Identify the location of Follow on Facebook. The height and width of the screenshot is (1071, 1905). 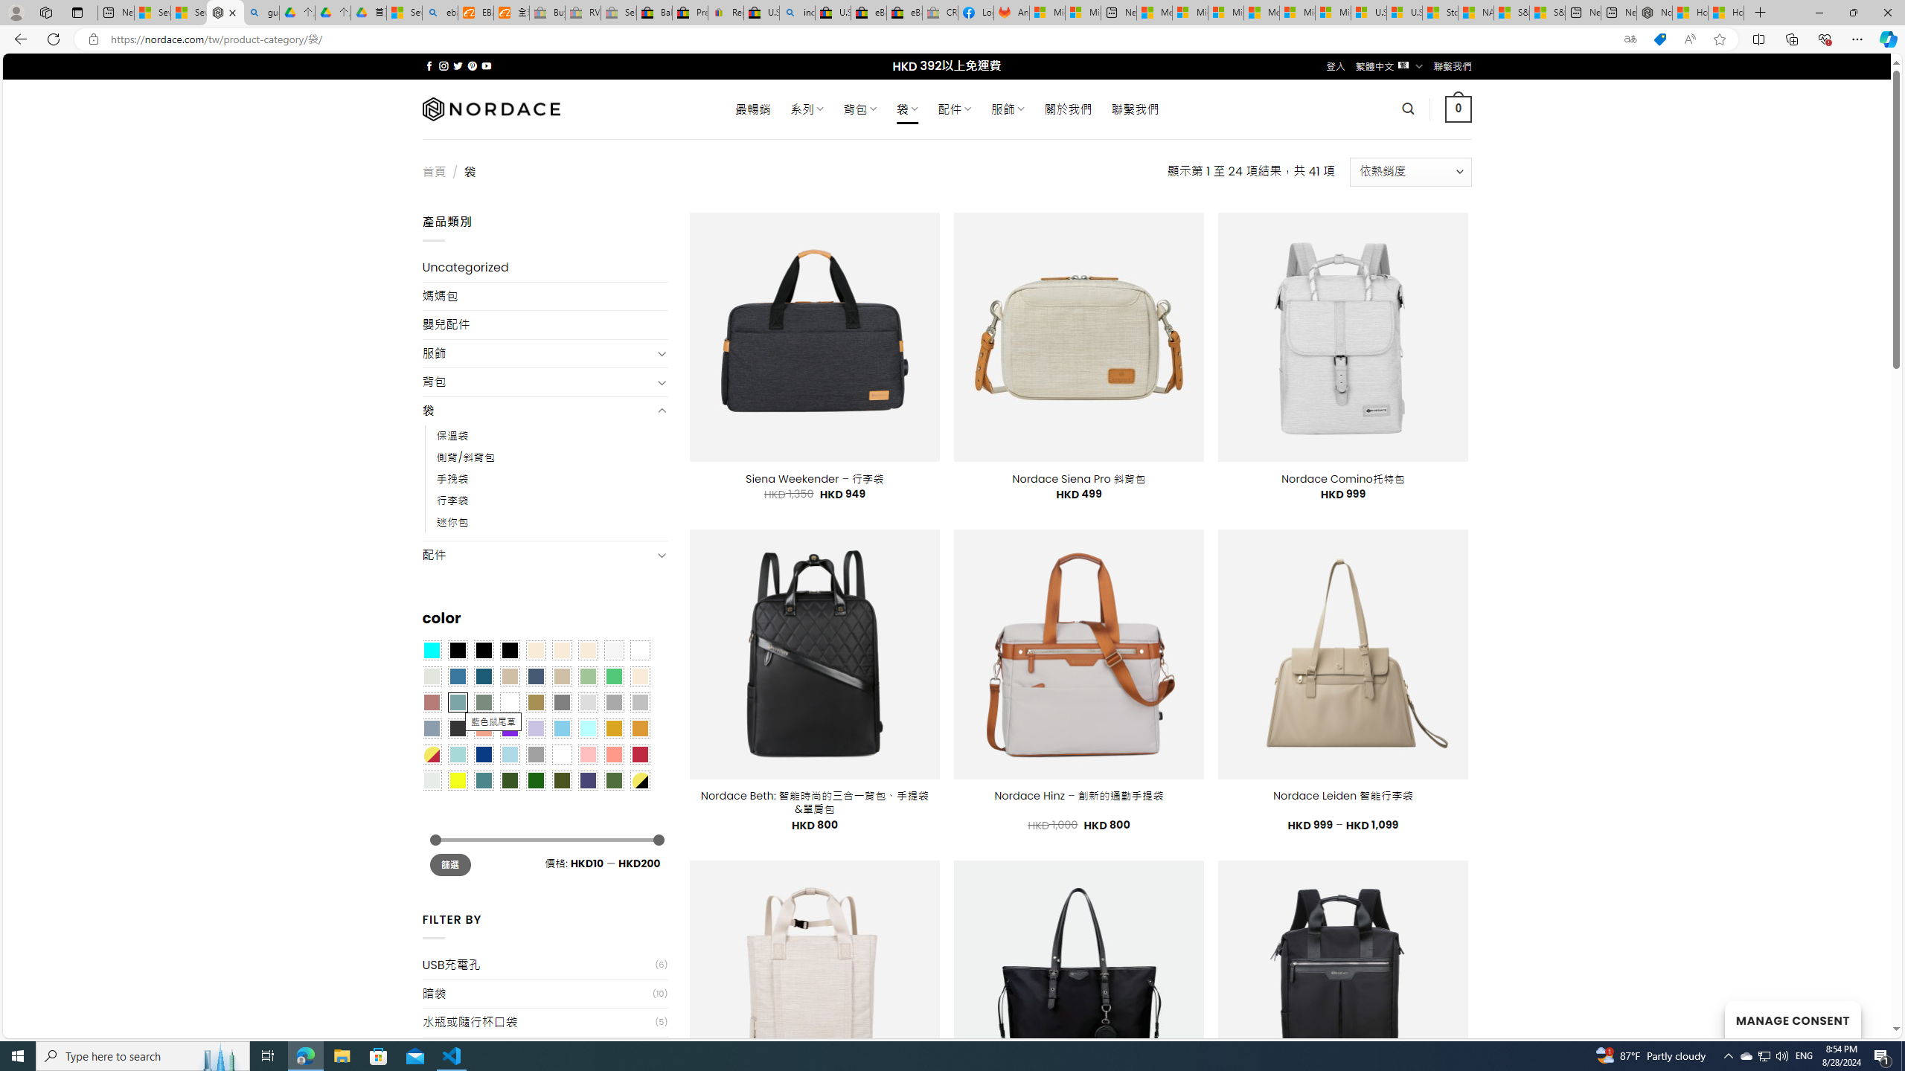
(429, 65).